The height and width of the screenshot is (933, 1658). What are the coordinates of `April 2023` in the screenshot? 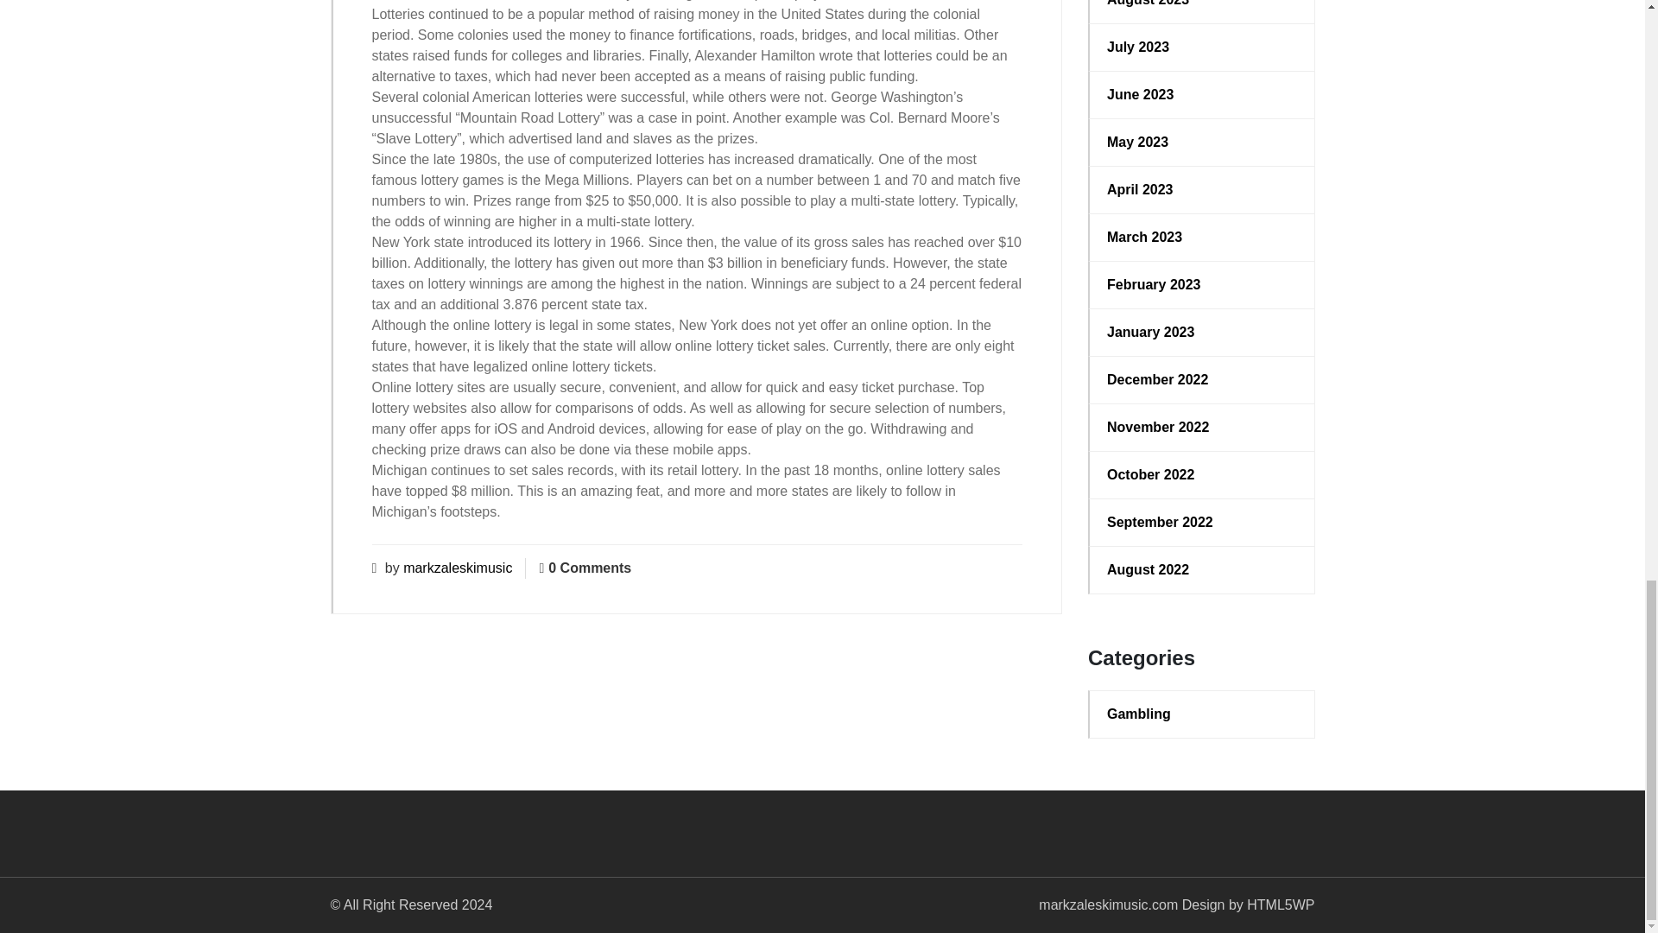 It's located at (1202, 190).